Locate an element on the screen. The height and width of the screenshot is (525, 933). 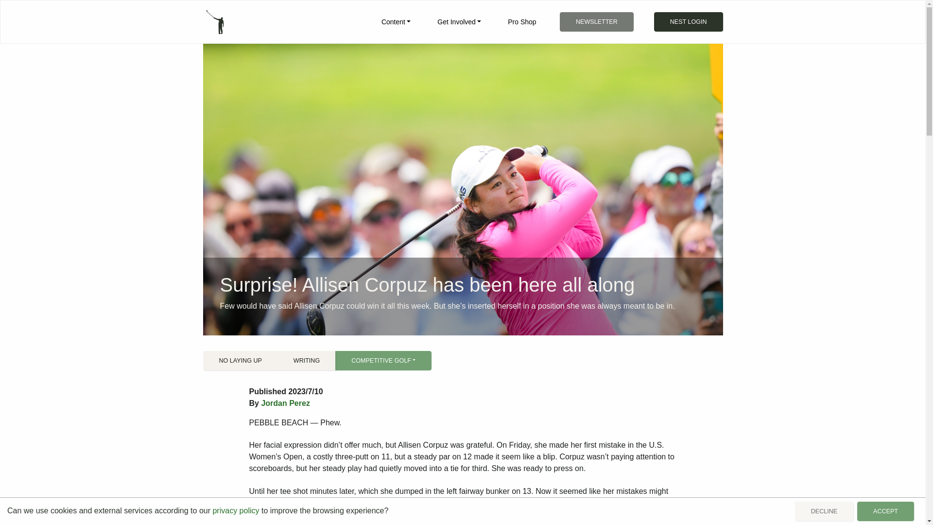
WRITING is located at coordinates (306, 361).